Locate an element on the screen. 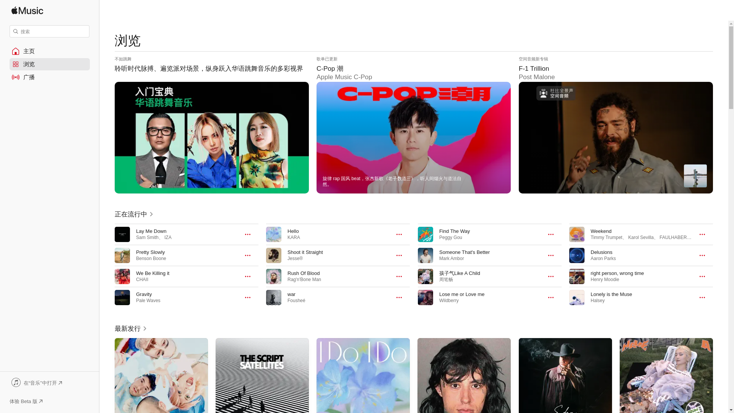 This screenshot has width=734, height=413. Pretty Slowly is located at coordinates (150, 252).